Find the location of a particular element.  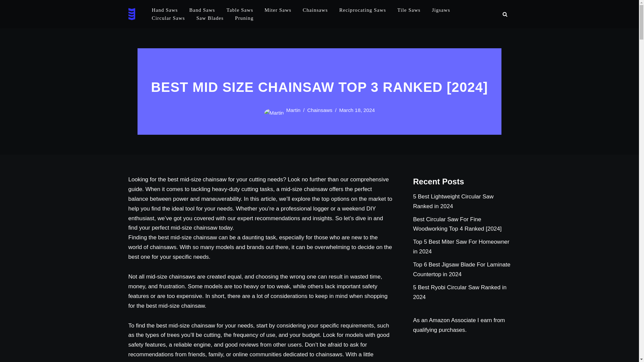

Reciprocating Saws is located at coordinates (362, 10).